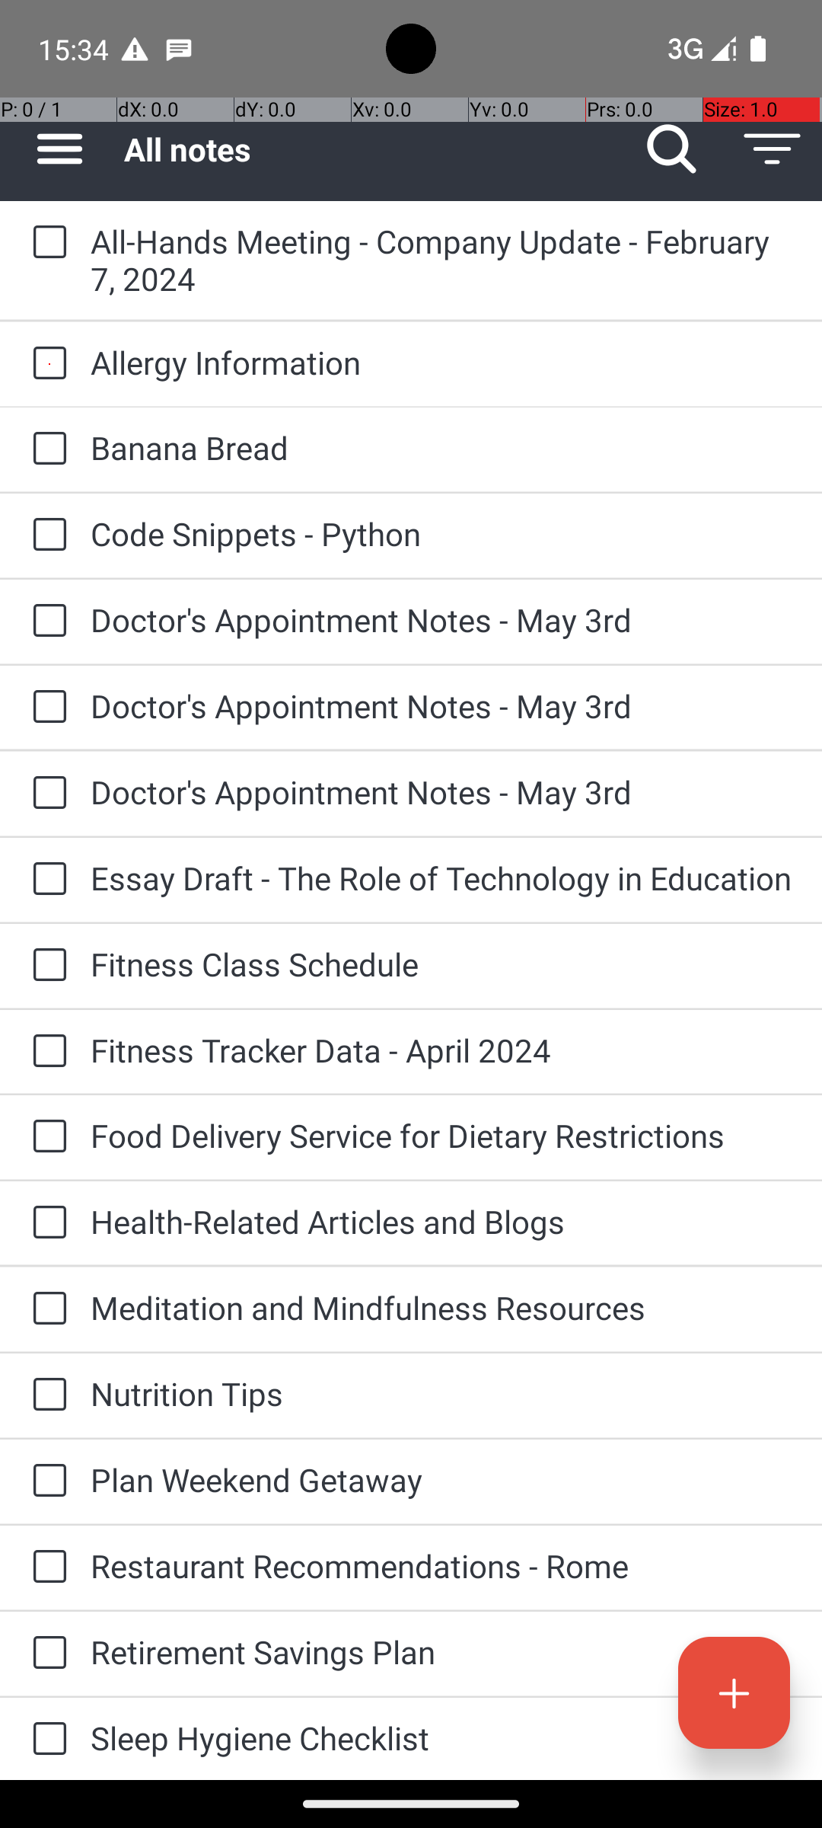 This screenshot has width=822, height=1828. Describe the element at coordinates (46, 449) in the screenshot. I see `to-do: Banana Bread` at that location.